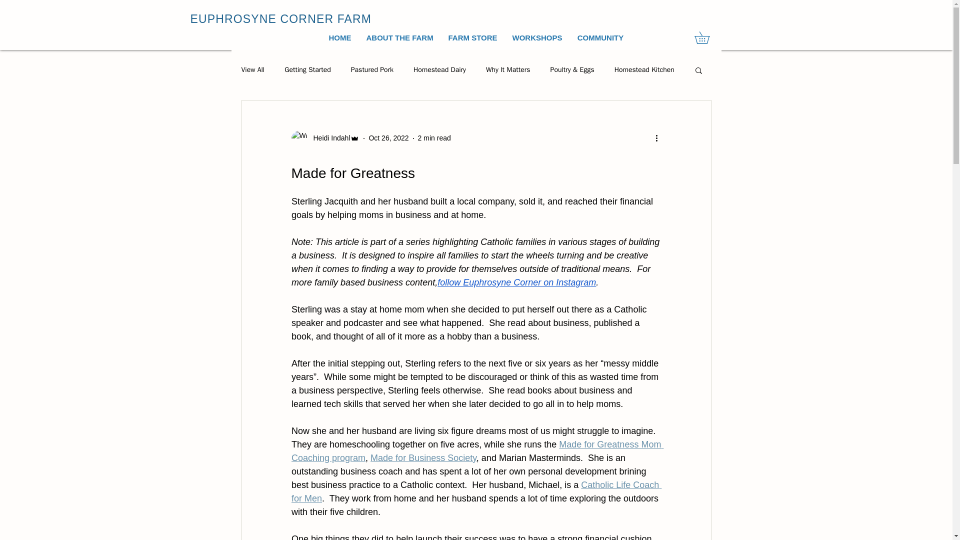 This screenshot has width=960, height=540. Describe the element at coordinates (472, 37) in the screenshot. I see `FARM STORE` at that location.